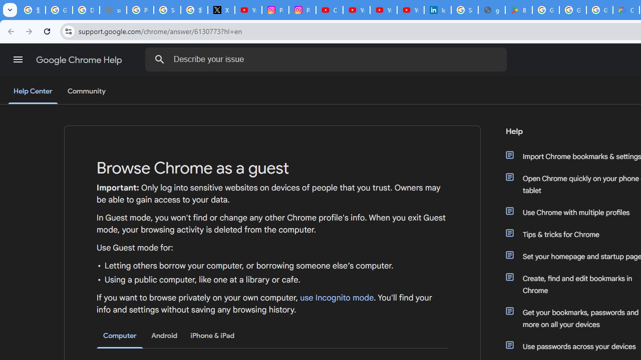  What do you see at coordinates (337, 298) in the screenshot?
I see `use Incognito mode` at bounding box center [337, 298].